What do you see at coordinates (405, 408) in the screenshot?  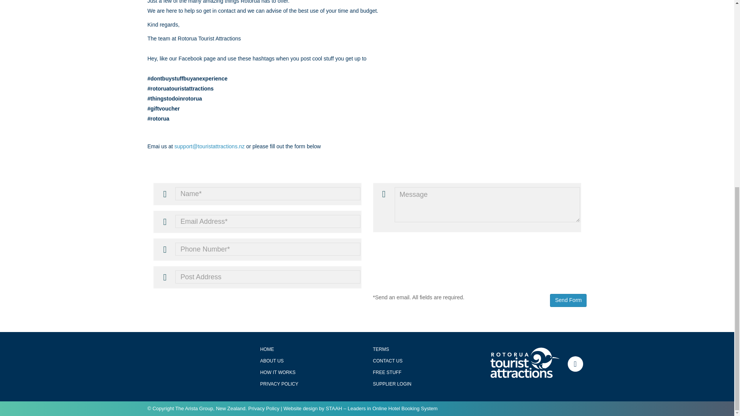 I see `Online Hotel Booking System` at bounding box center [405, 408].